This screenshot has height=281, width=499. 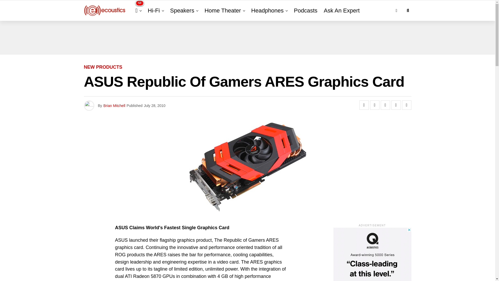 What do you see at coordinates (375, 105) in the screenshot?
I see `Tweet This Post` at bounding box center [375, 105].